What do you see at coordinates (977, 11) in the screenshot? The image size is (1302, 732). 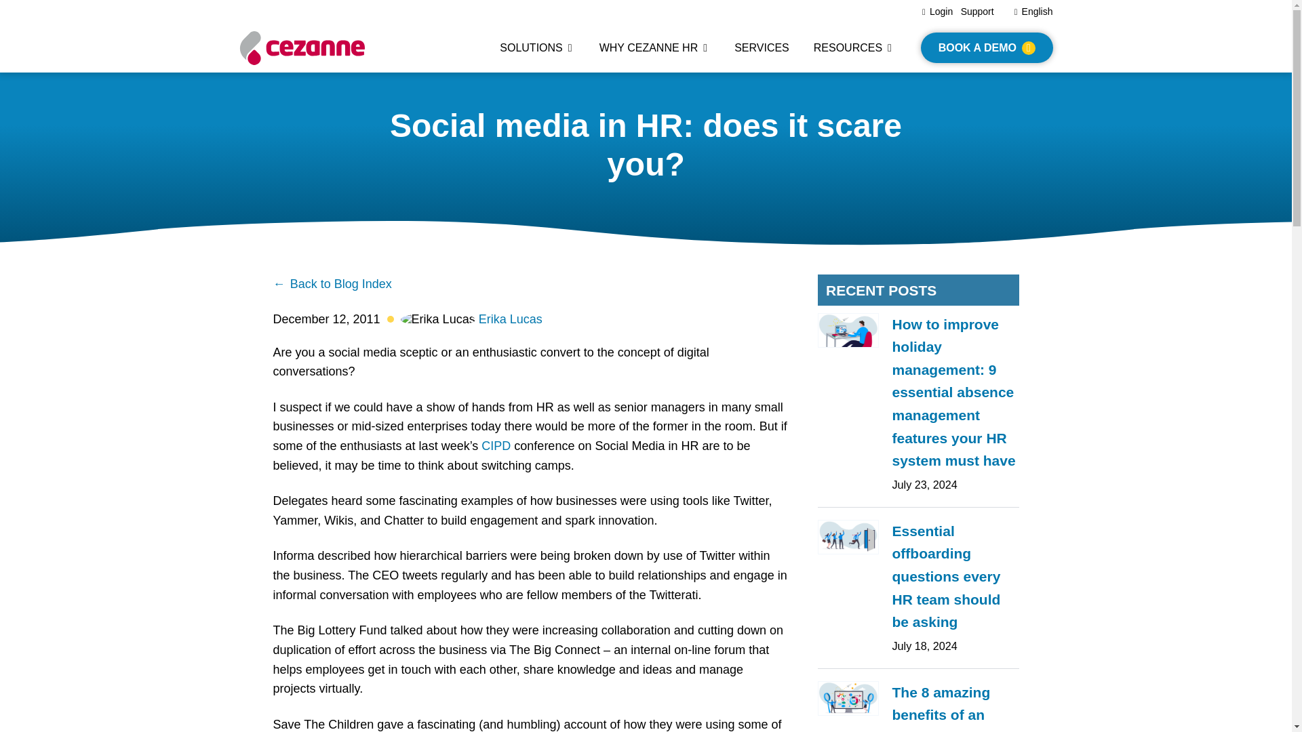 I see `Support` at bounding box center [977, 11].